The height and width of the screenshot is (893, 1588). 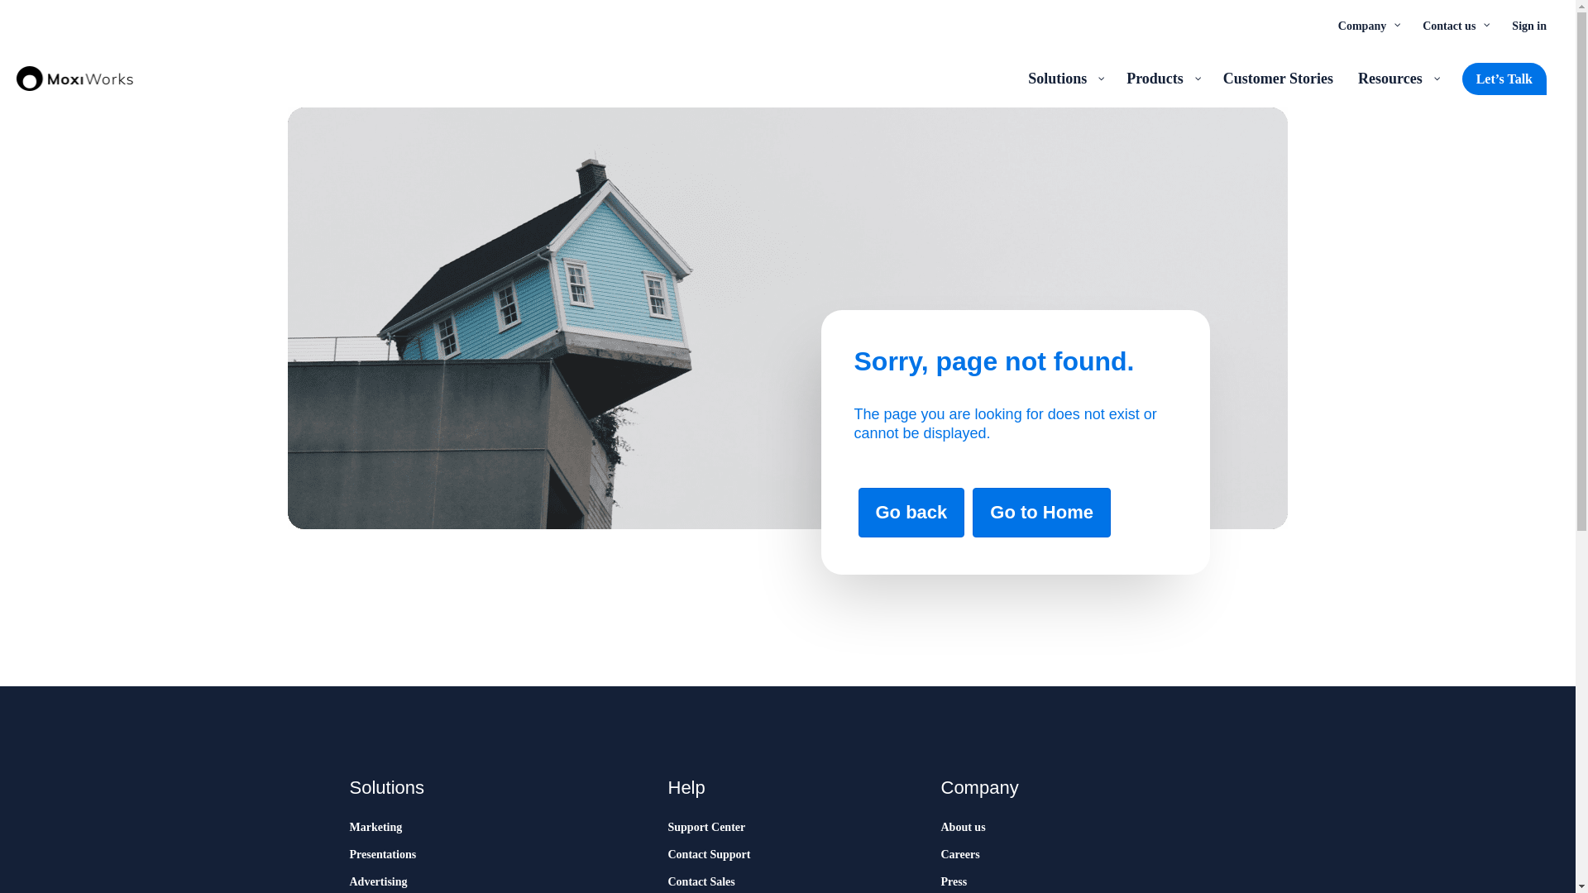 What do you see at coordinates (1162, 78) in the screenshot?
I see `Products` at bounding box center [1162, 78].